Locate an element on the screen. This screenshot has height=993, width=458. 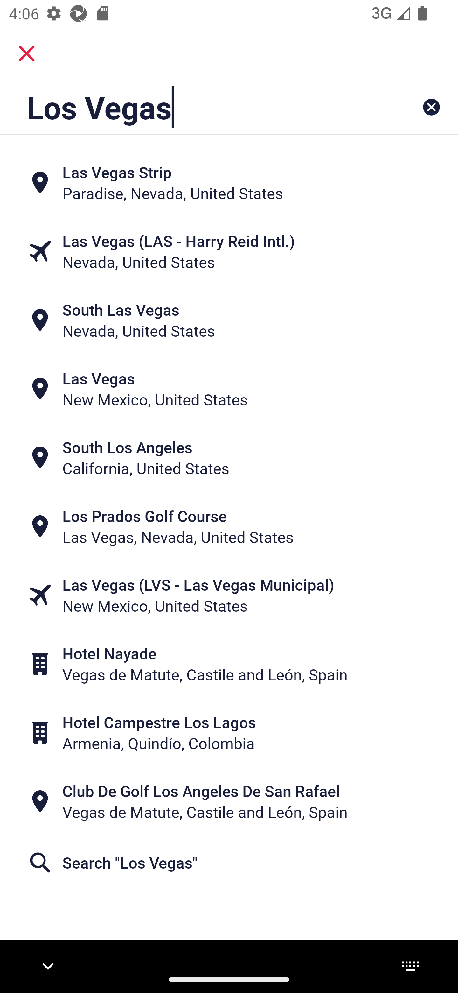
Los Vegas is located at coordinates (189, 107).